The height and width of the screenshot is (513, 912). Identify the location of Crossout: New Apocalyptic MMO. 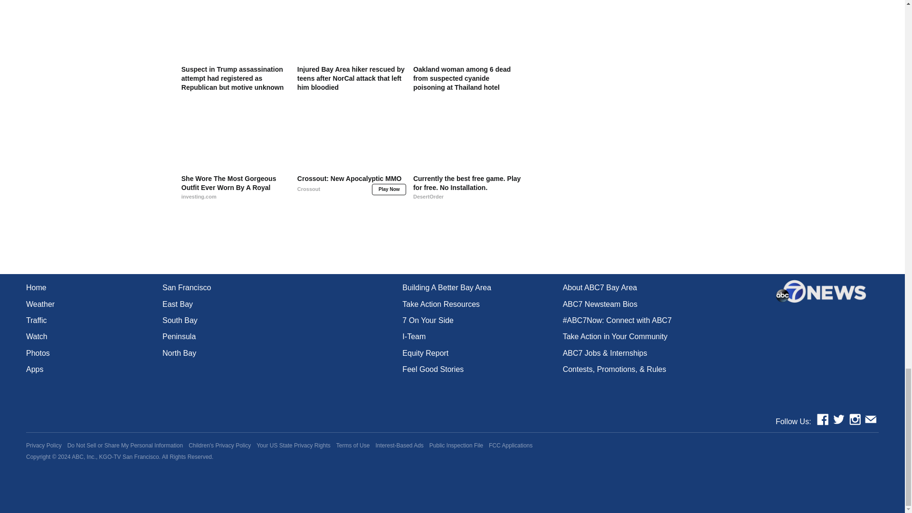
(351, 192).